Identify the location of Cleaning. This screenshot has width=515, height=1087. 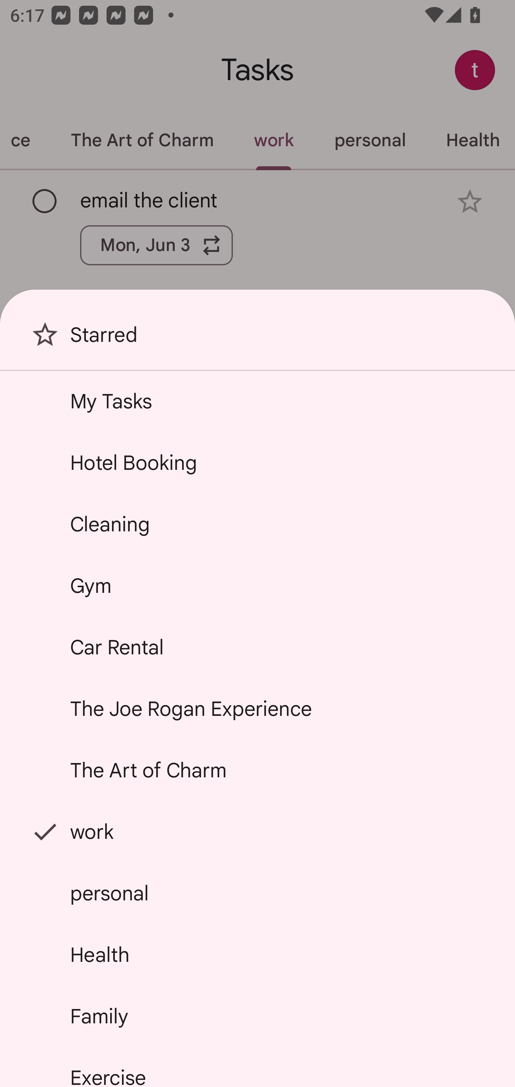
(257, 524).